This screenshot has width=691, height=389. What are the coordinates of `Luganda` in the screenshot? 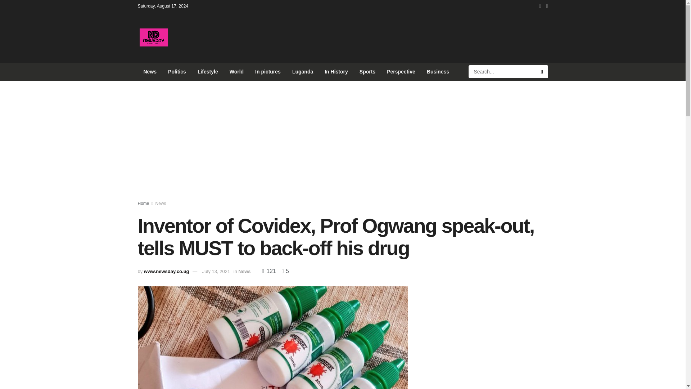 It's located at (302, 71).